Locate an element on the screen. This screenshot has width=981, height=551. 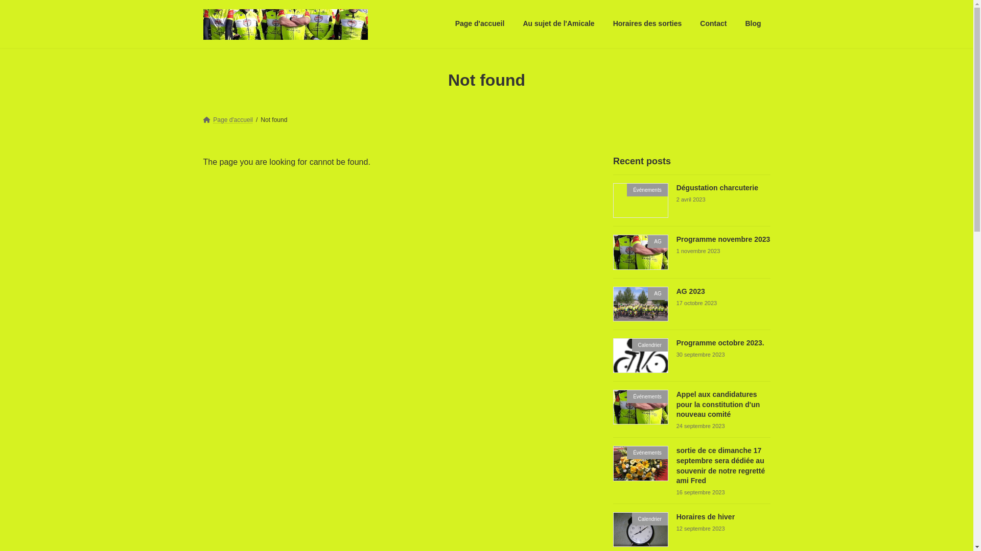
Horaires des sorties is located at coordinates (648, 24).